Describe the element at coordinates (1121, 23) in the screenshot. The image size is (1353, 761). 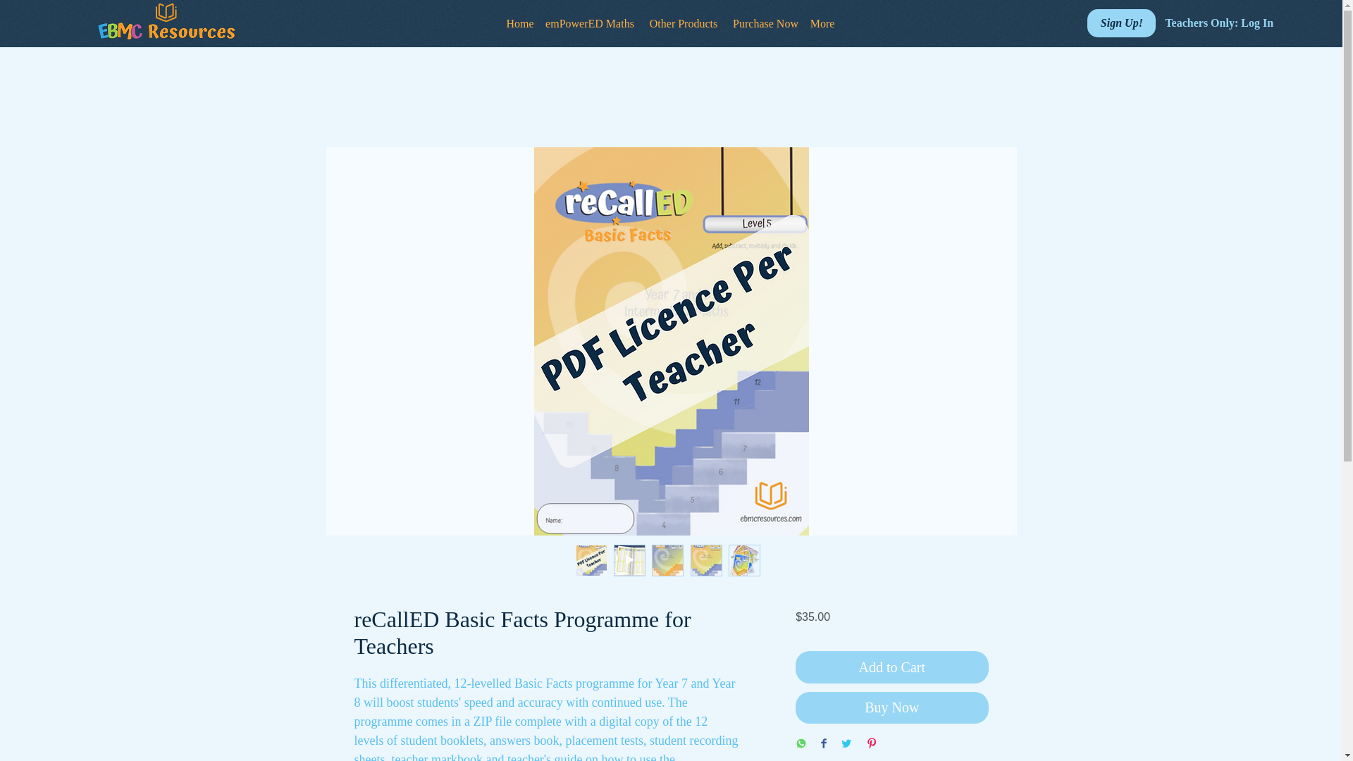
I see `Sign Up!` at that location.